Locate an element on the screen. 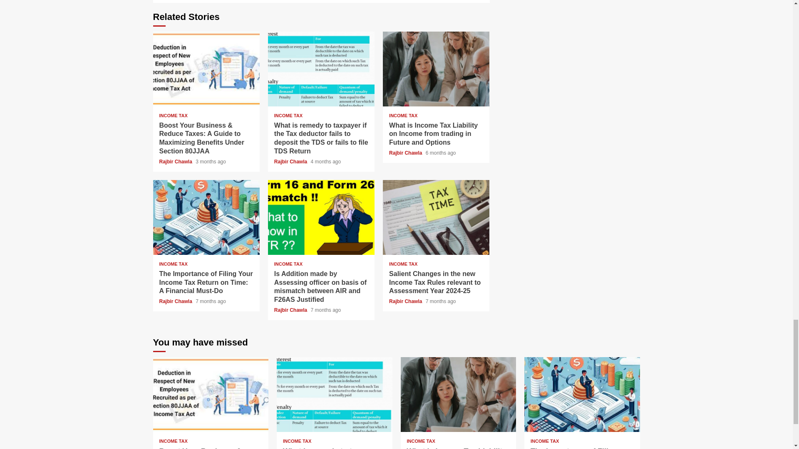 The height and width of the screenshot is (449, 799). Rajbir Chawla is located at coordinates (406, 153).